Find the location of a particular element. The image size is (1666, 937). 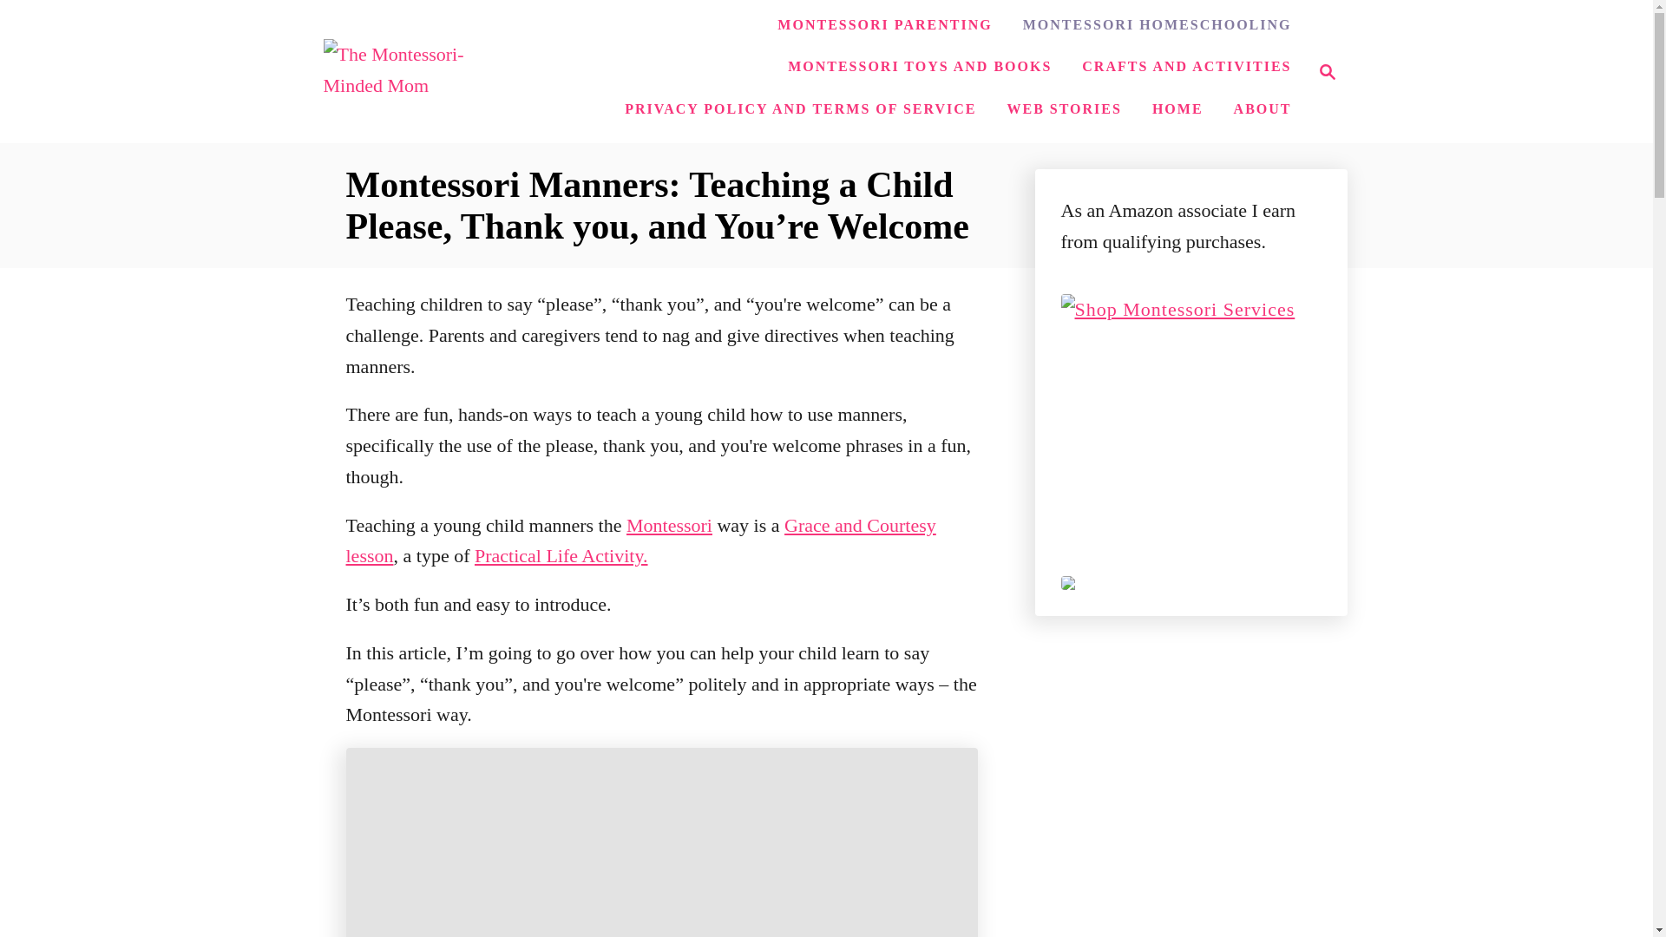

MONTESSORI TOYS AND BOOKS is located at coordinates (1177, 108).